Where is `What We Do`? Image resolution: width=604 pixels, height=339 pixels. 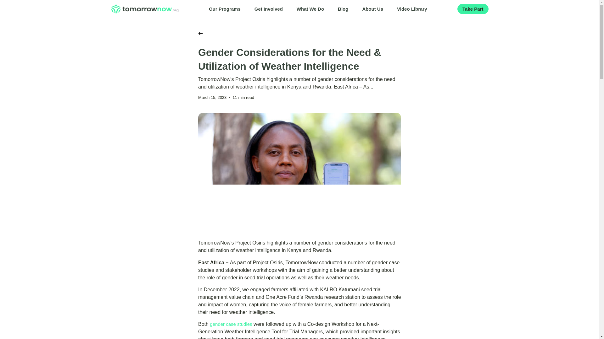 What We Do is located at coordinates (310, 9).